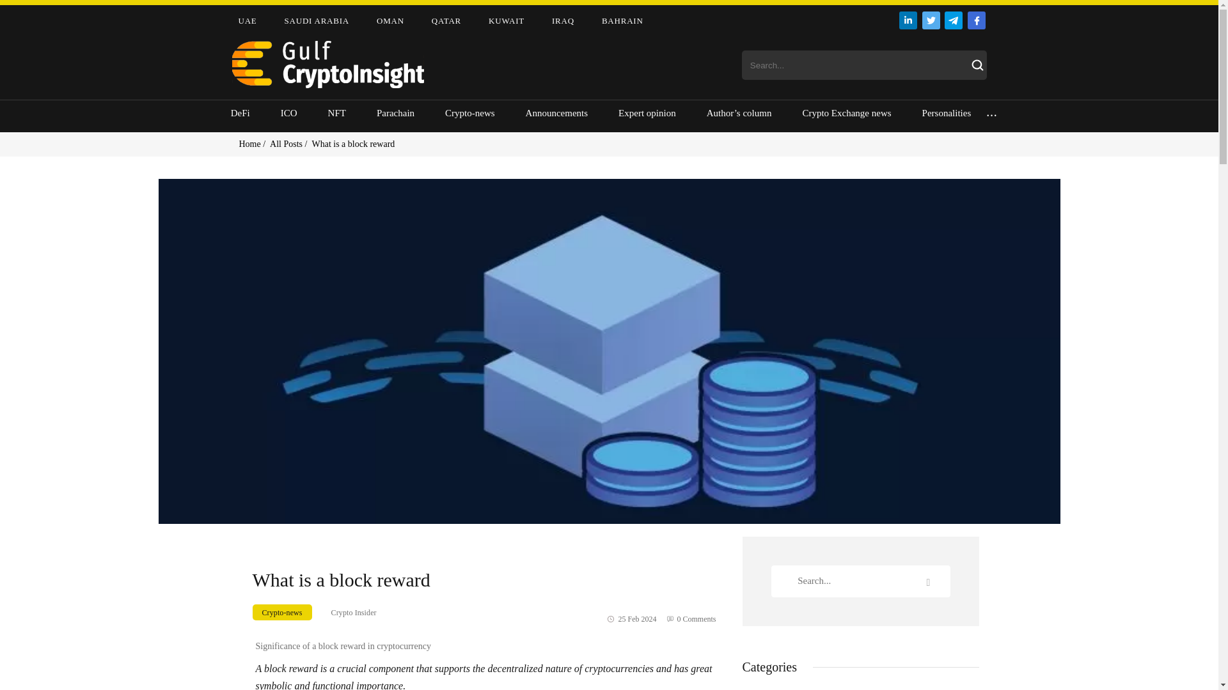  I want to click on All Posts, so click(287, 144).